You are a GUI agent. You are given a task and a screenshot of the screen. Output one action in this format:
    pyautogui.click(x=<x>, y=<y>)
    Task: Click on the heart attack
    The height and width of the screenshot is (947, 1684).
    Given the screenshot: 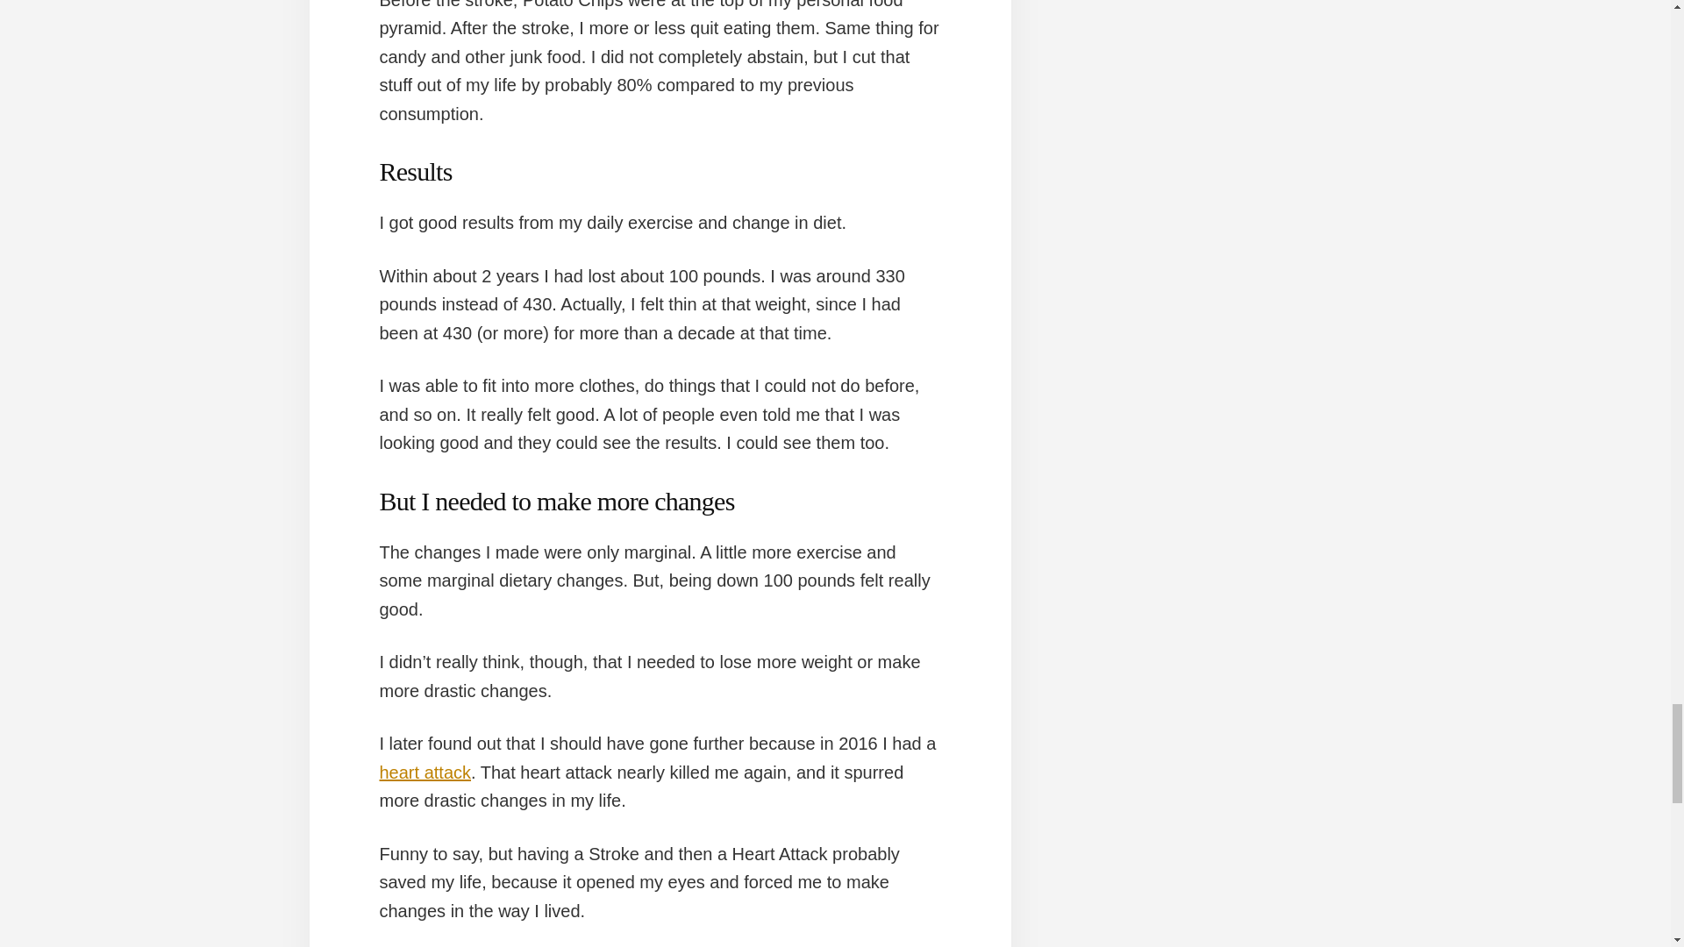 What is the action you would take?
    pyautogui.click(x=425, y=773)
    